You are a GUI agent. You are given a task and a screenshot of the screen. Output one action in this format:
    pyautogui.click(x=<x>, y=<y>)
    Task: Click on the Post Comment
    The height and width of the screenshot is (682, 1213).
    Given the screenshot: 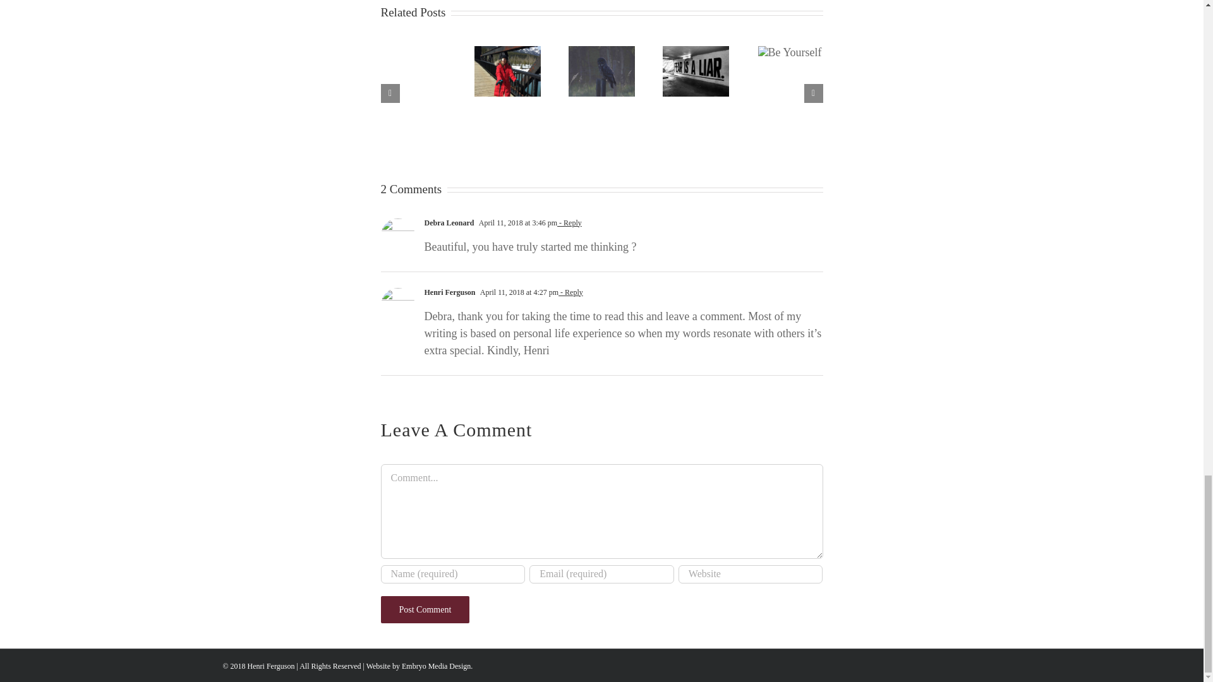 What is the action you would take?
    pyautogui.click(x=425, y=609)
    